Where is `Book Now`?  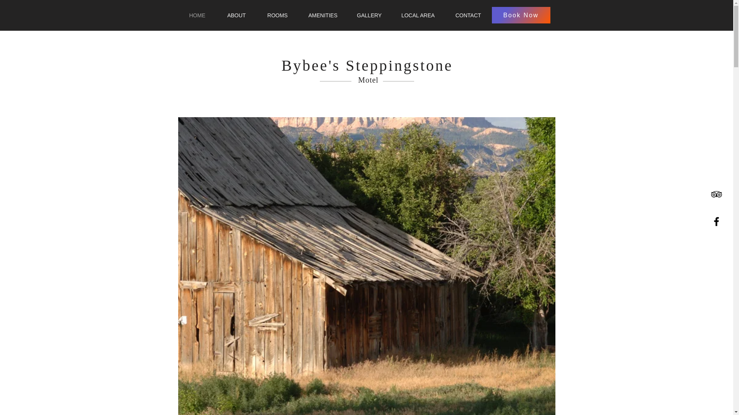
Book Now is located at coordinates (521, 15).